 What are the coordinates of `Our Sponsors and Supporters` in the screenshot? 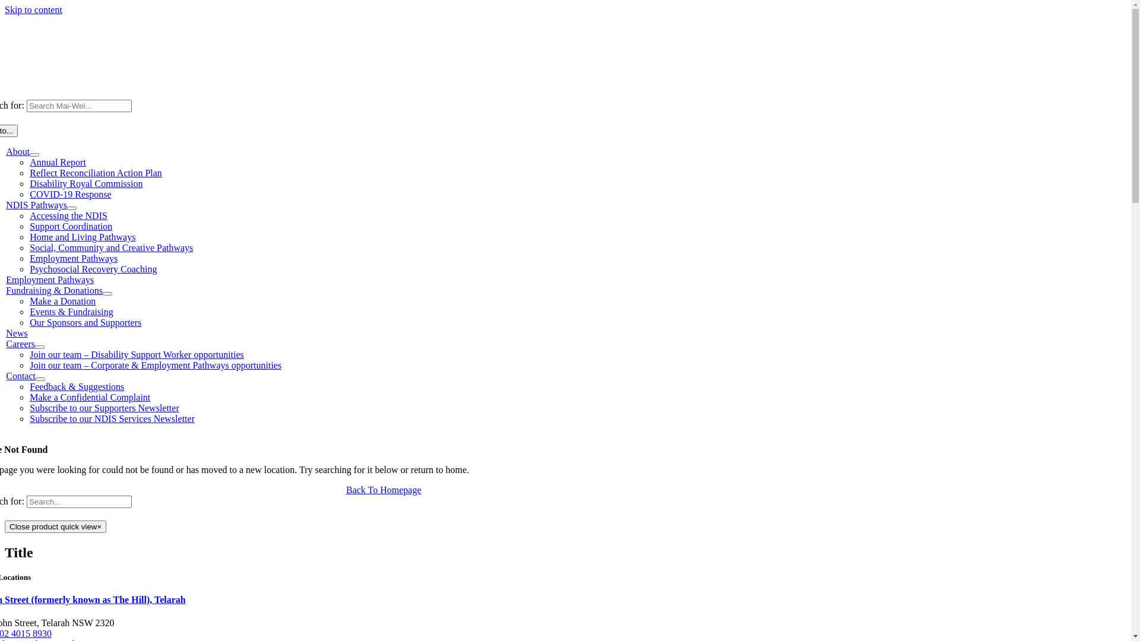 It's located at (85, 323).